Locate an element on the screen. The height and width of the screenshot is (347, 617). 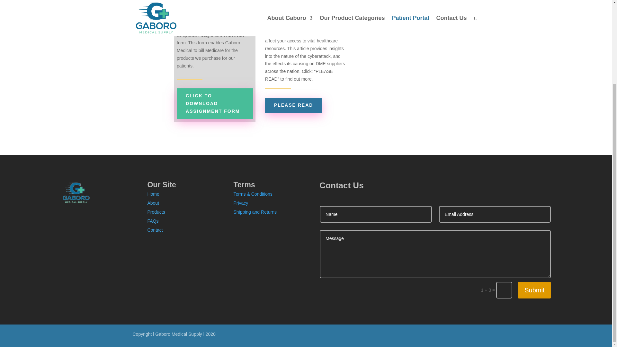
Contact is located at coordinates (155, 230).